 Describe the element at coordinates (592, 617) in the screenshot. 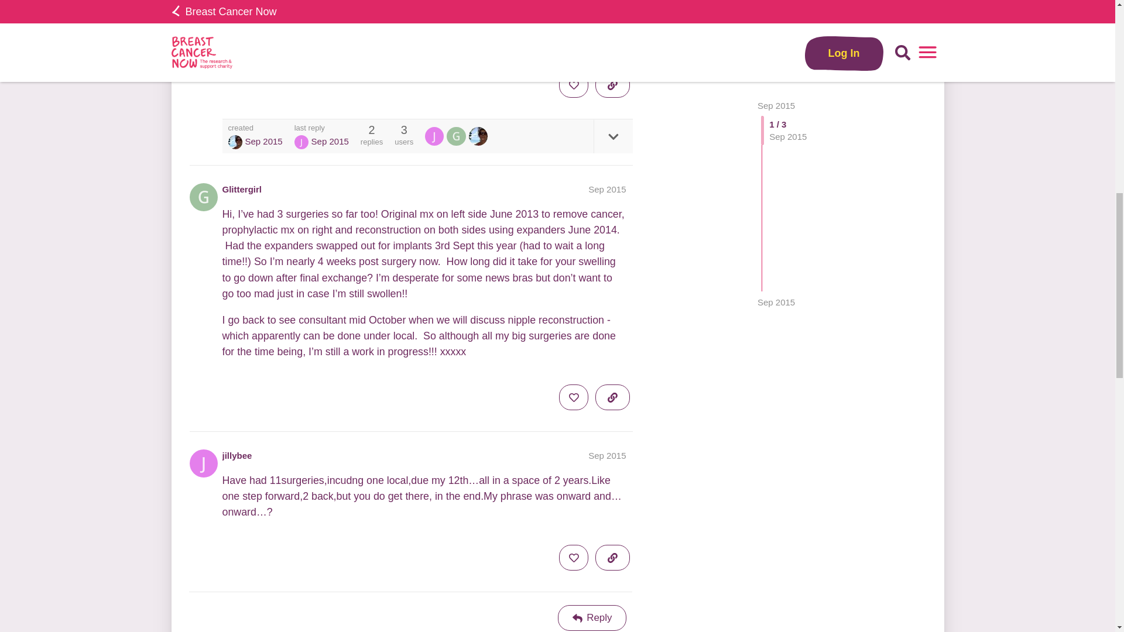

I see `Reply` at that location.